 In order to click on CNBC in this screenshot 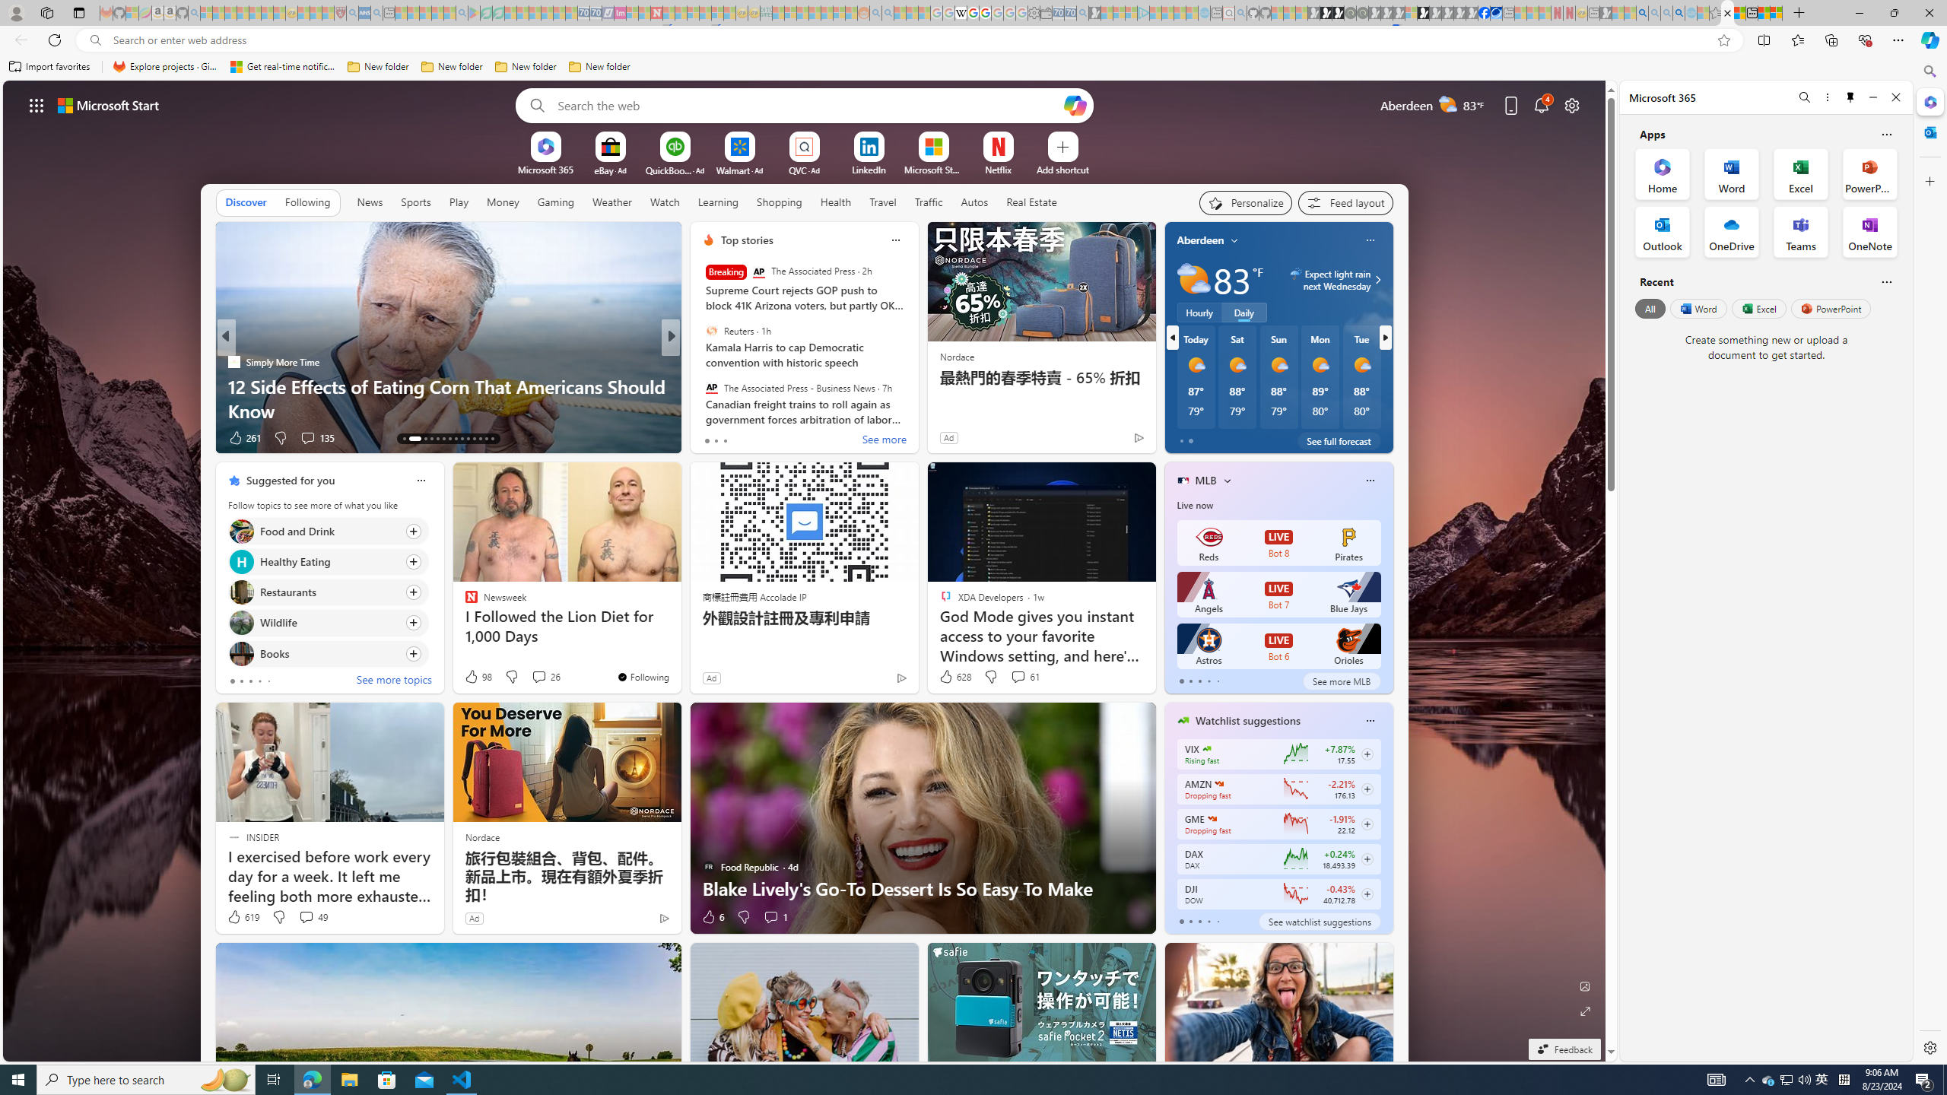, I will do `click(701, 362)`.